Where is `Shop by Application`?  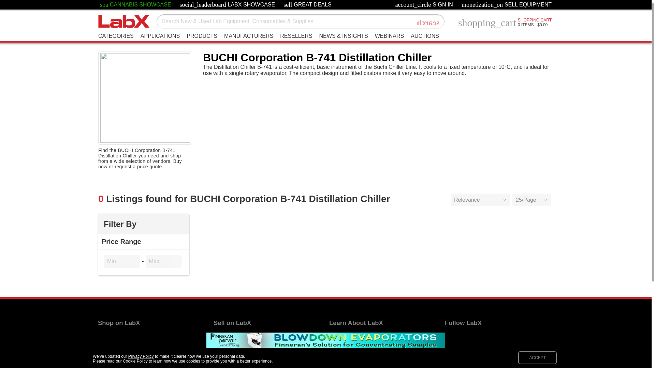 Shop by Application is located at coordinates (122, 346).